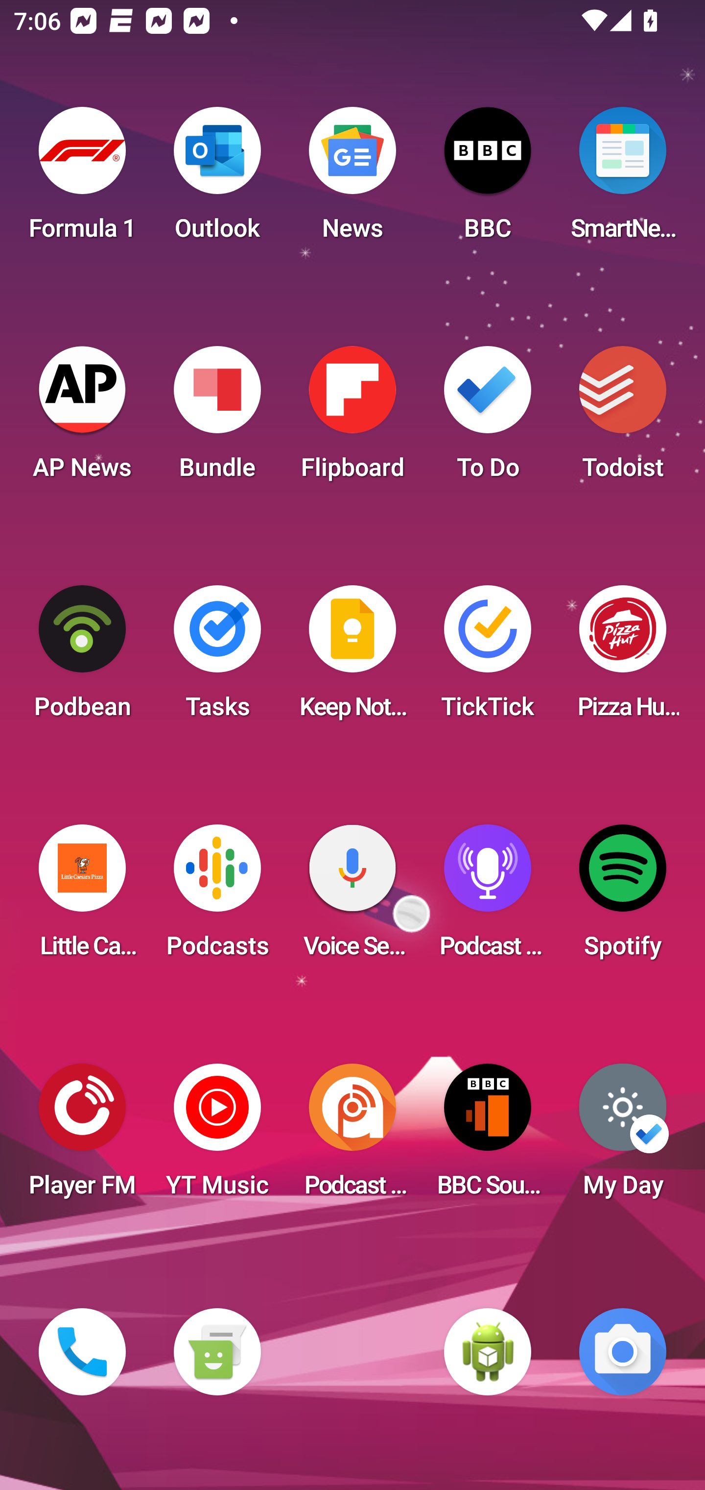 The width and height of the screenshot is (705, 1490). What do you see at coordinates (352, 658) in the screenshot?
I see `Keep Notes` at bounding box center [352, 658].